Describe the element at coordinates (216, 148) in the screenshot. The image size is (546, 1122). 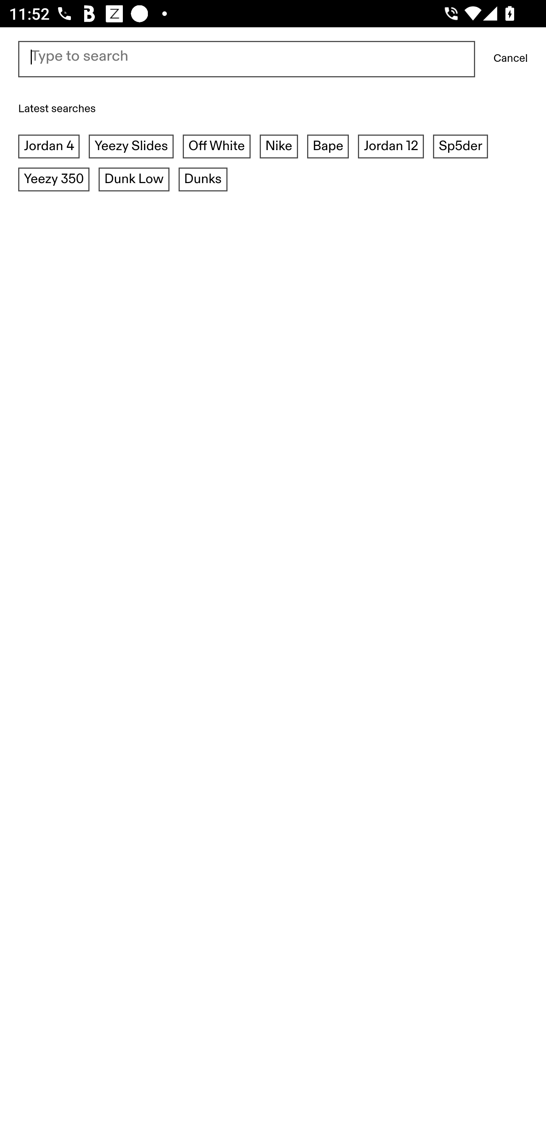
I see `Off White` at that location.